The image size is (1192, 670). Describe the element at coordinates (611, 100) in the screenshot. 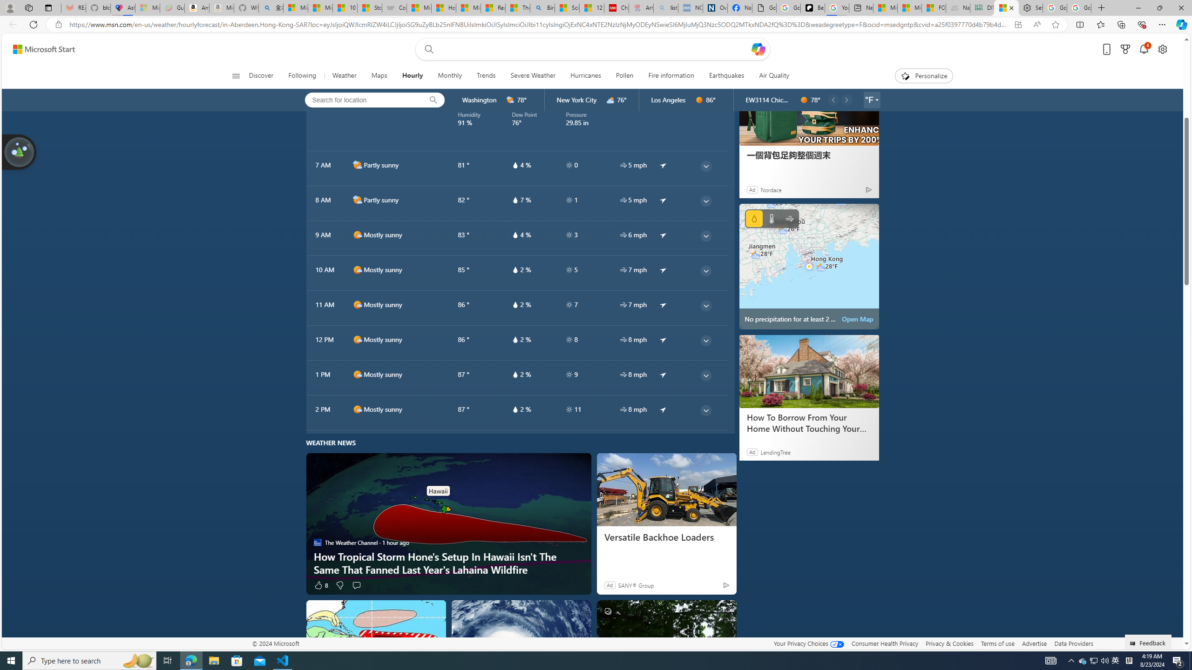

I see `d3000` at that location.